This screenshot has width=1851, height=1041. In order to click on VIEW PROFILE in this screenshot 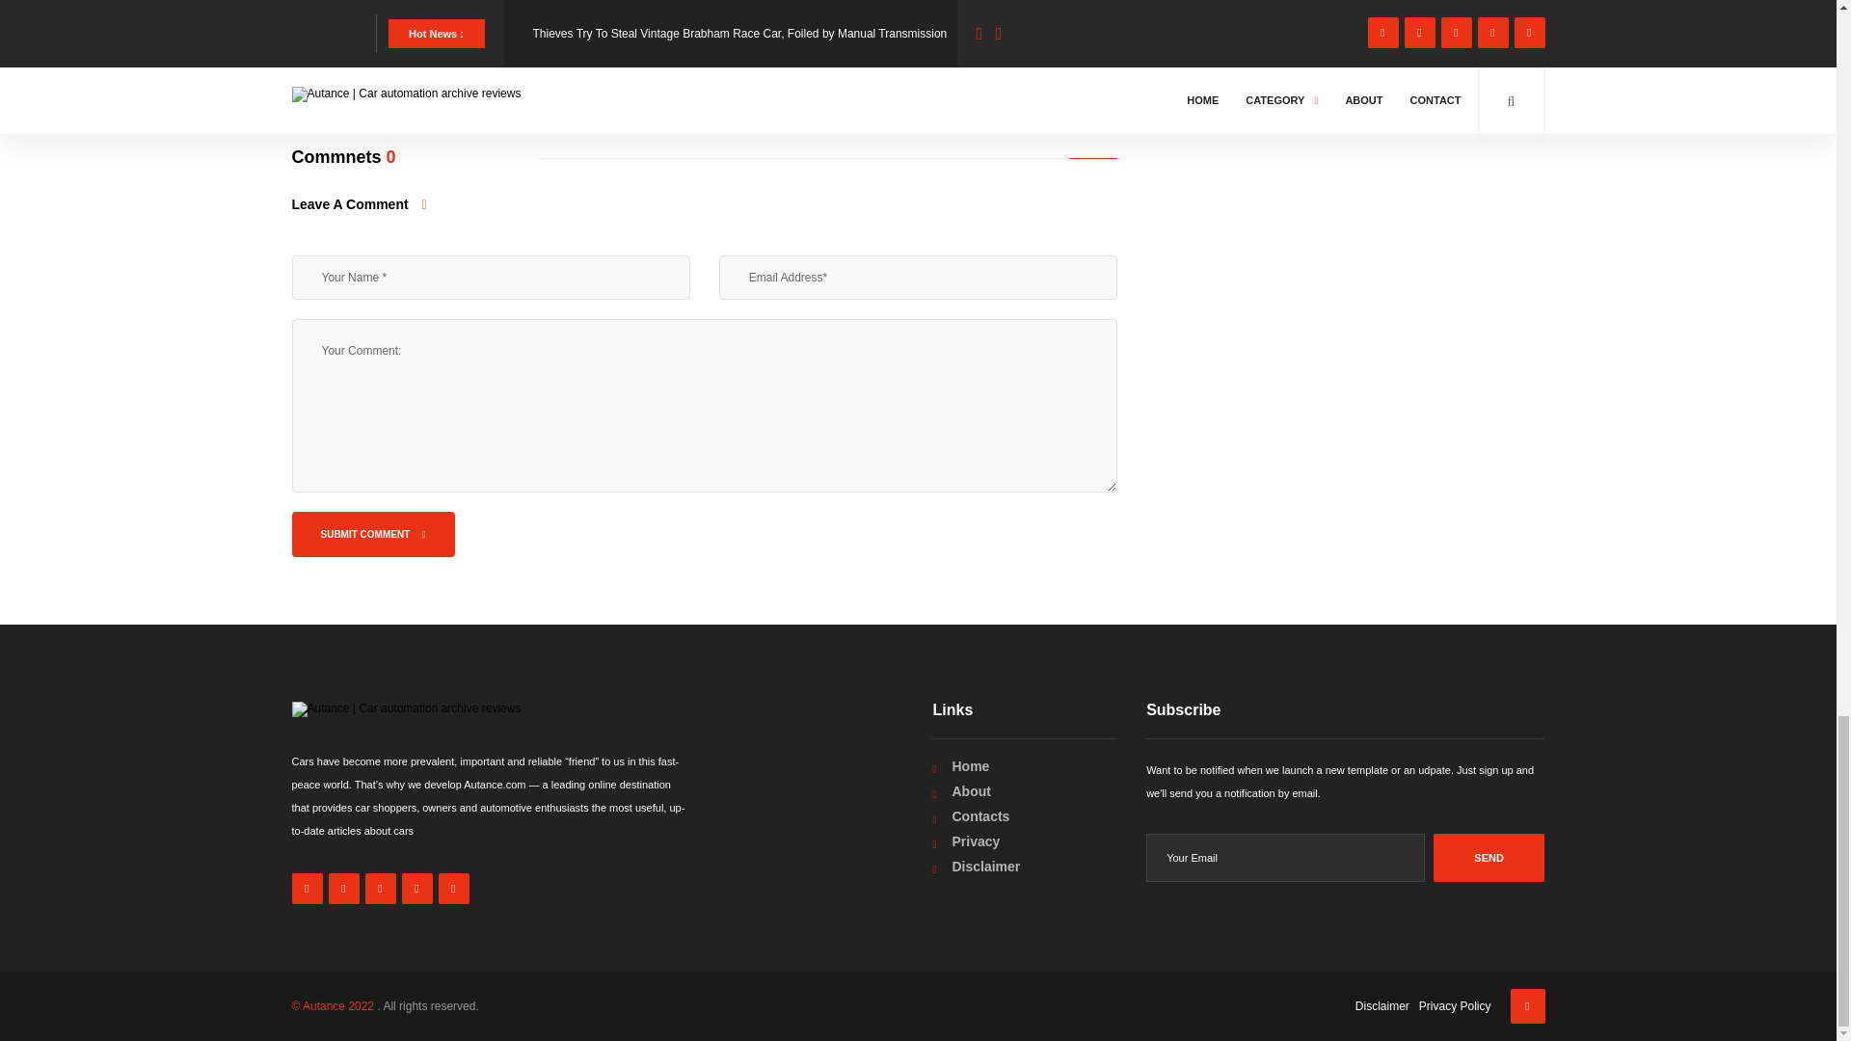, I will do `click(368, 64)`.